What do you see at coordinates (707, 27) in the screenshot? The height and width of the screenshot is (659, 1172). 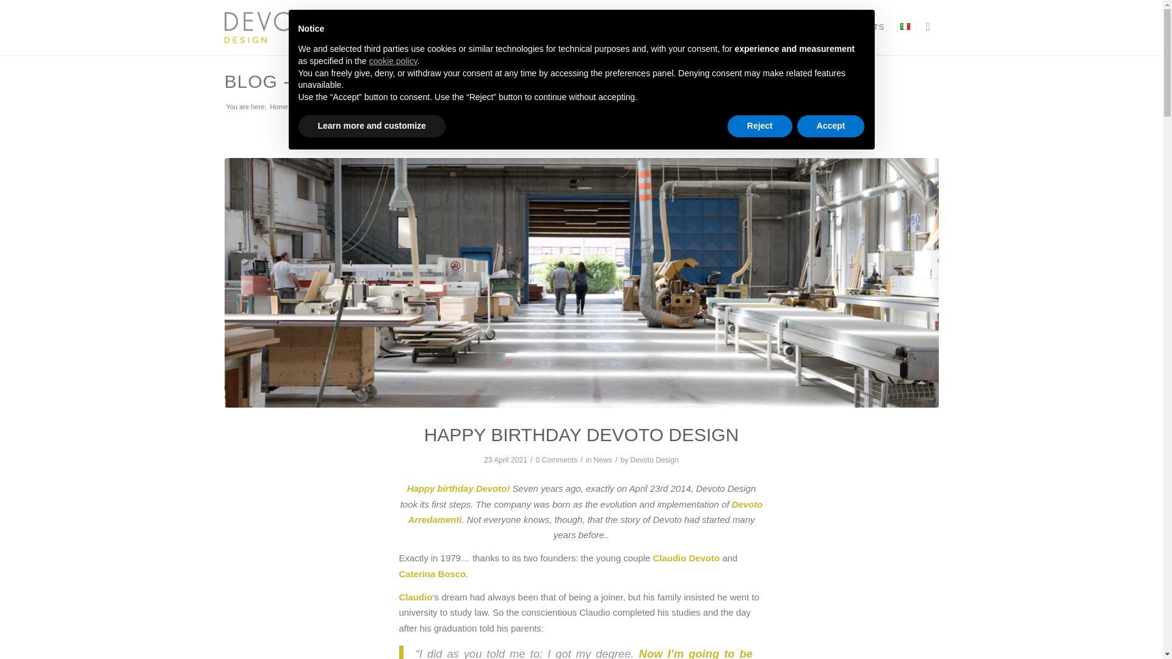 I see `SERVICES` at bounding box center [707, 27].